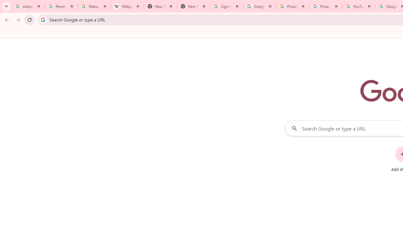  Describe the element at coordinates (127, 6) in the screenshot. I see `Wikipedia:Edit requests - Wikipedia` at that location.